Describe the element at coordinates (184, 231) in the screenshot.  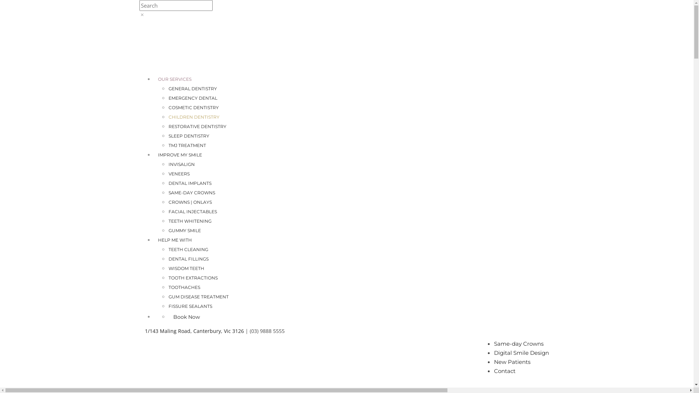
I see `GUMMY SMILE` at that location.